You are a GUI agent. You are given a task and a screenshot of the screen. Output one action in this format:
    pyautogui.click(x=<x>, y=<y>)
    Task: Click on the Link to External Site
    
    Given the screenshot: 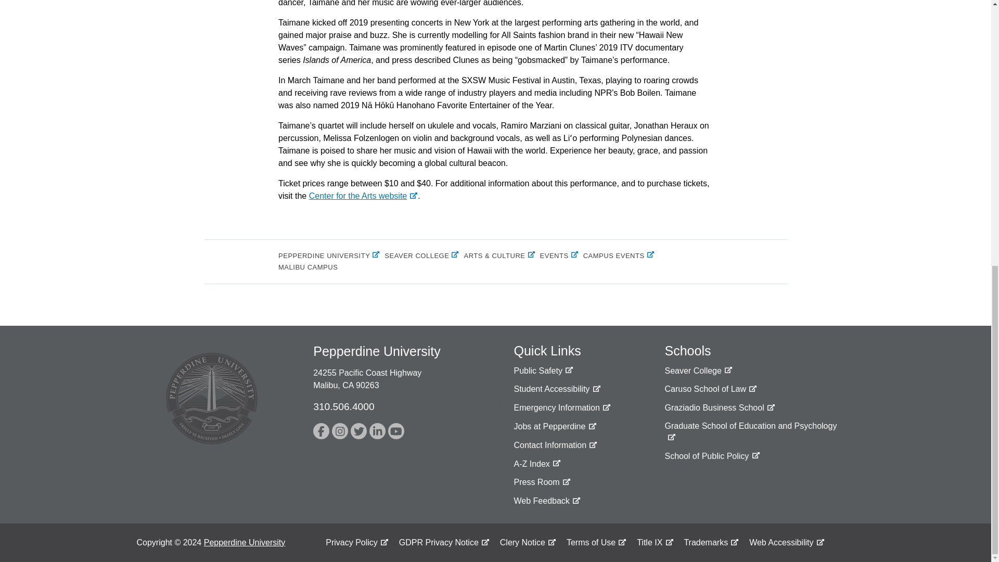 What is the action you would take?
    pyautogui.click(x=751, y=432)
    